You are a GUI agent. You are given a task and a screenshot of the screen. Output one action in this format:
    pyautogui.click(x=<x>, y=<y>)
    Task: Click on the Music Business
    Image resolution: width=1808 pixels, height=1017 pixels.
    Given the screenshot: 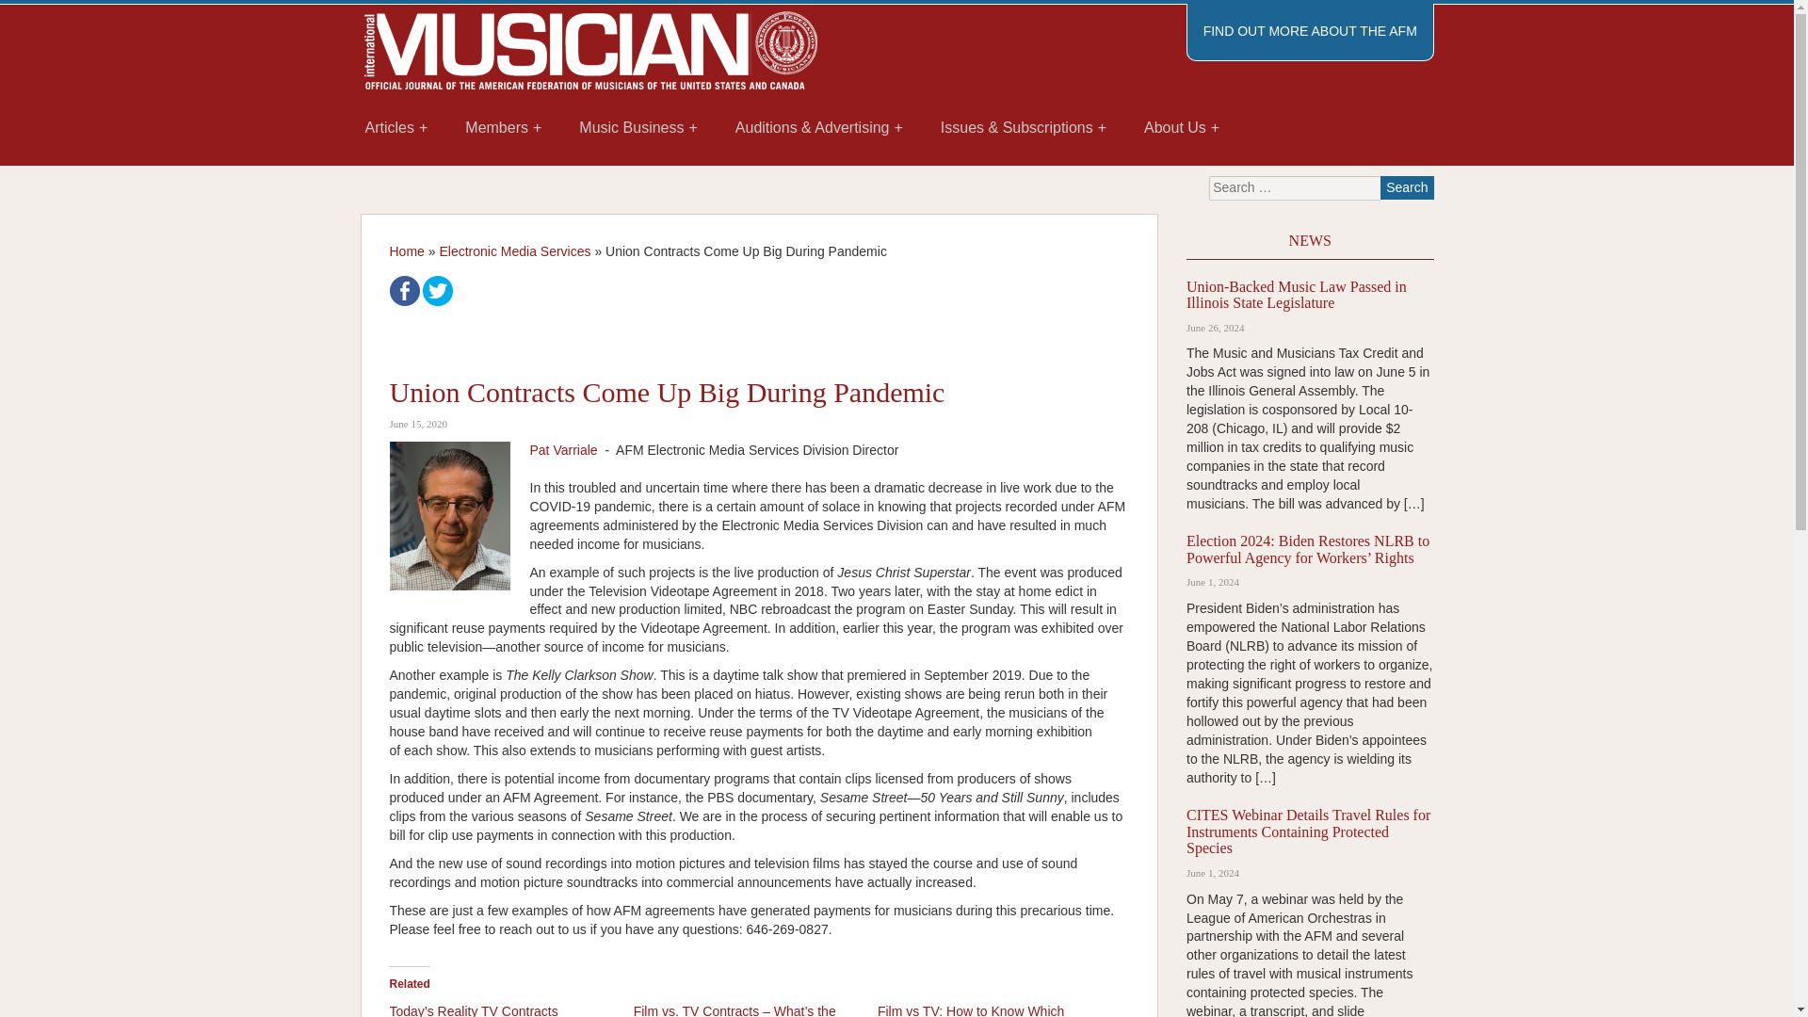 What is the action you would take?
    pyautogui.click(x=638, y=128)
    